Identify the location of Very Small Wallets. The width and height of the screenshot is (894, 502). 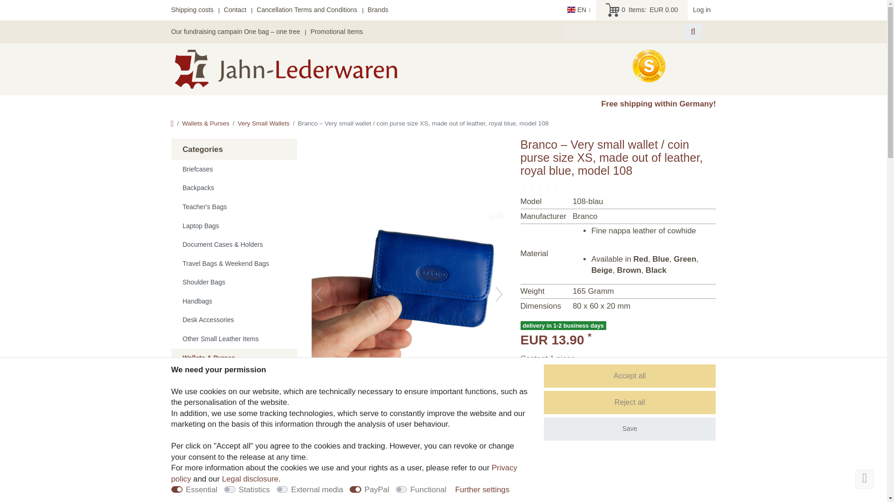
(234, 415).